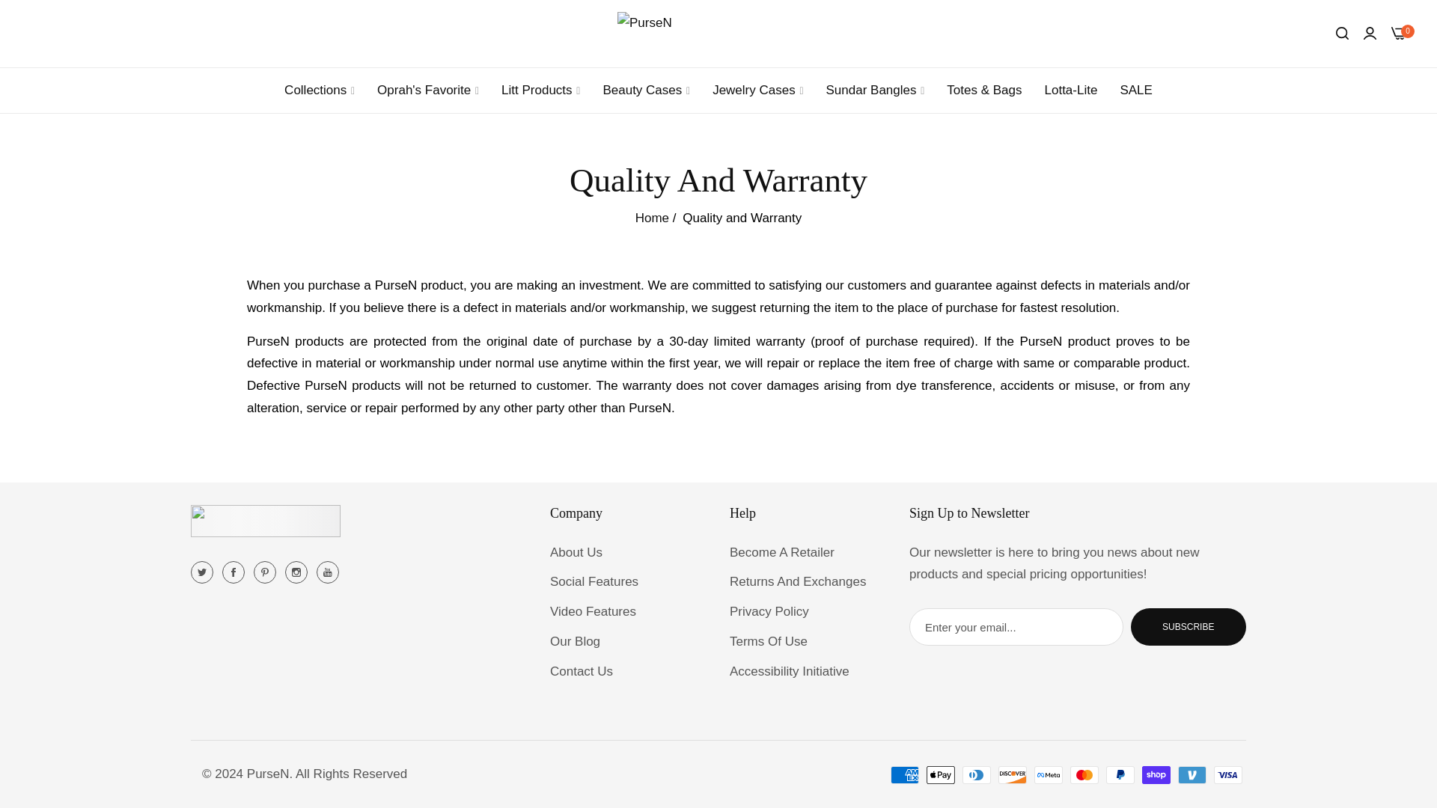 The width and height of the screenshot is (1437, 808). I want to click on Discover, so click(1013, 774).